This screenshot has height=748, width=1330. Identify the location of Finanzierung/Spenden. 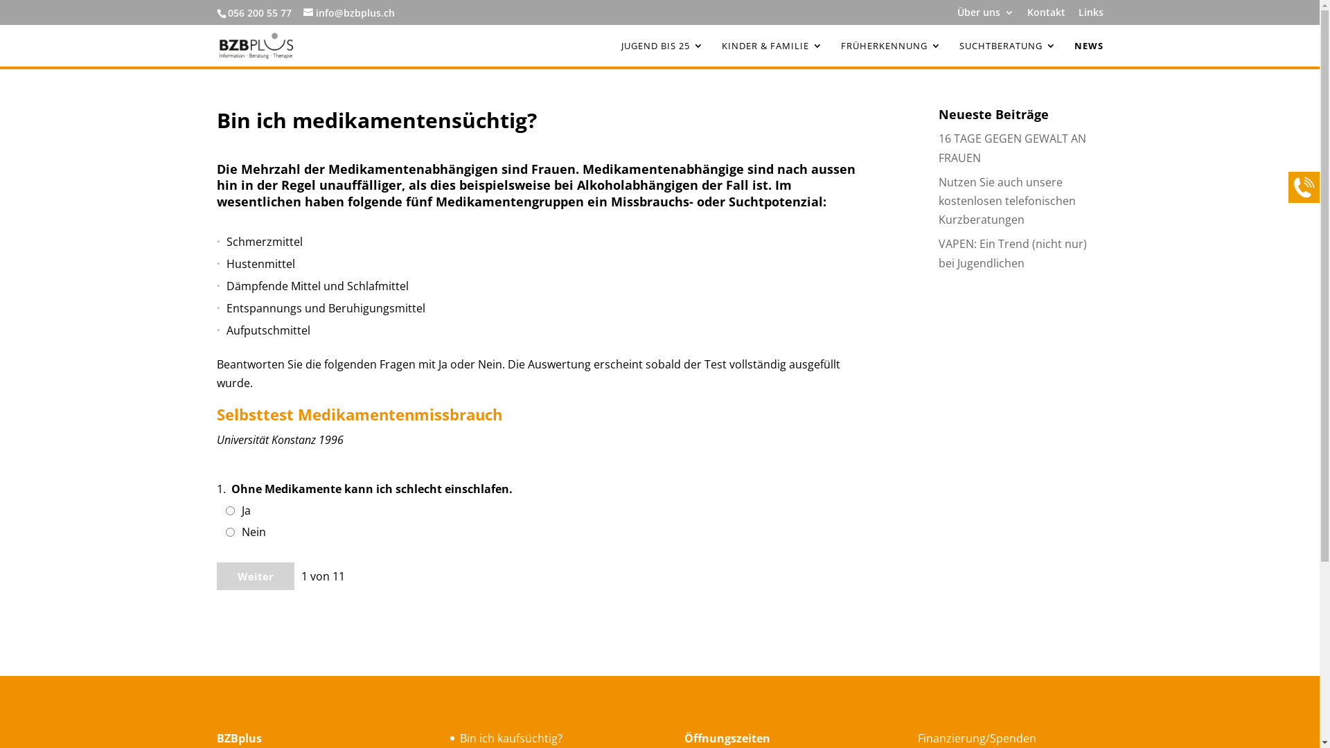
(977, 738).